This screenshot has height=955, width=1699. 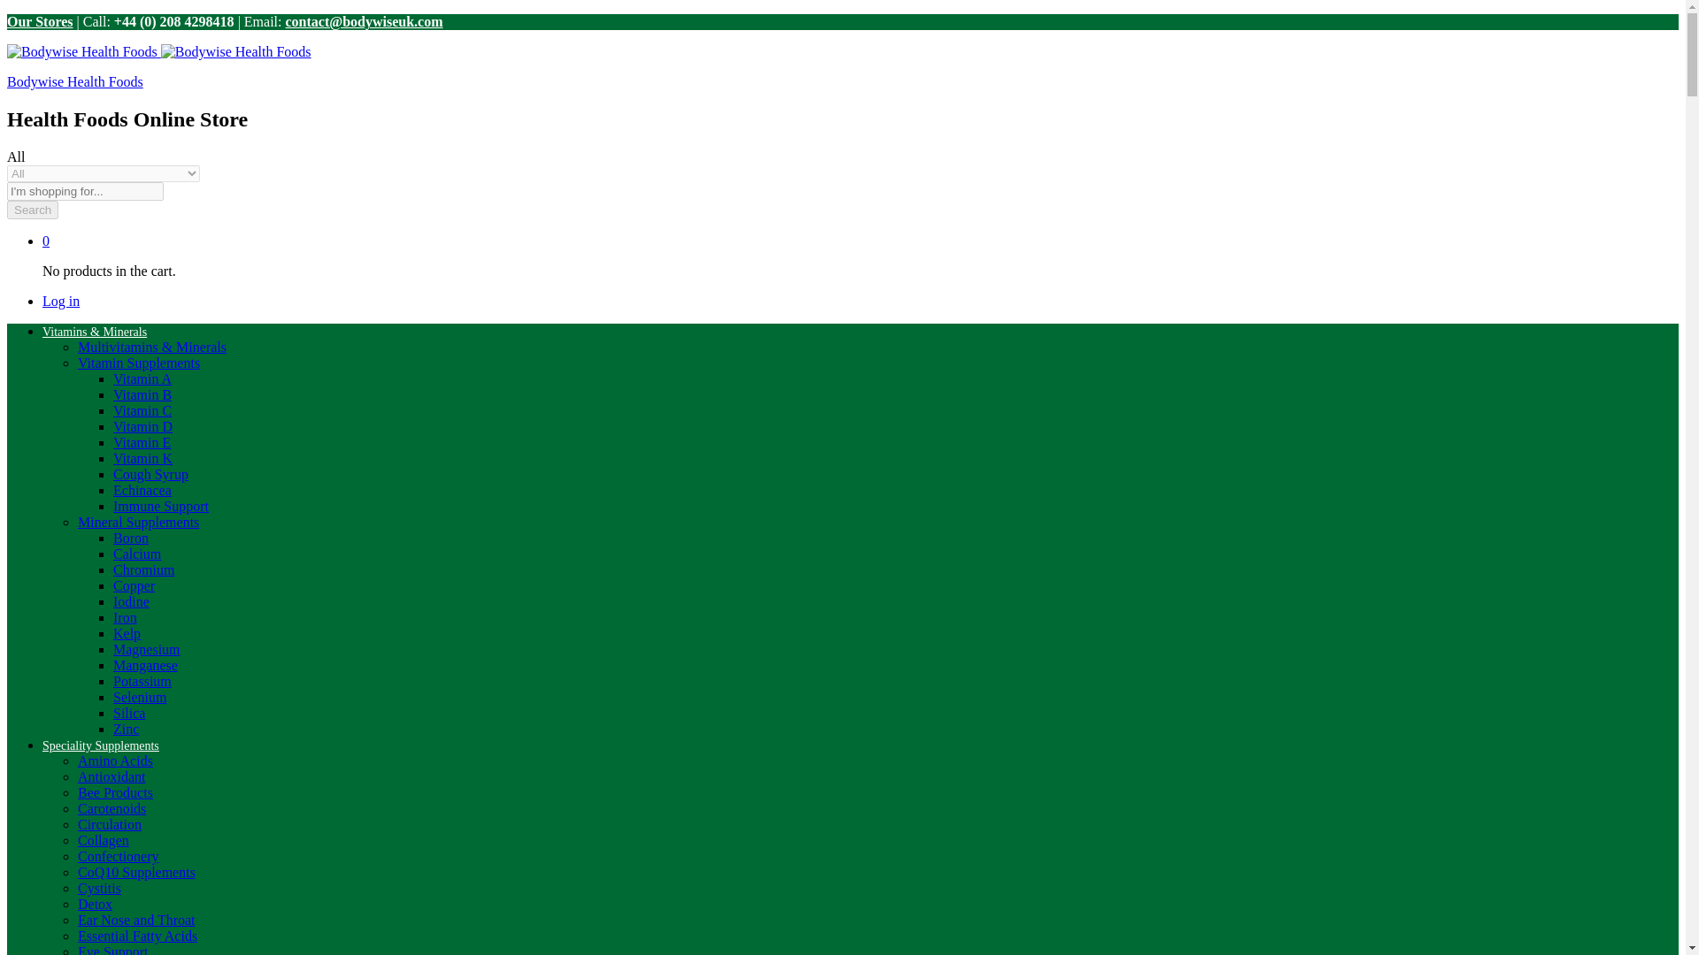 I want to click on Vitamin E, so click(x=142, y=442).